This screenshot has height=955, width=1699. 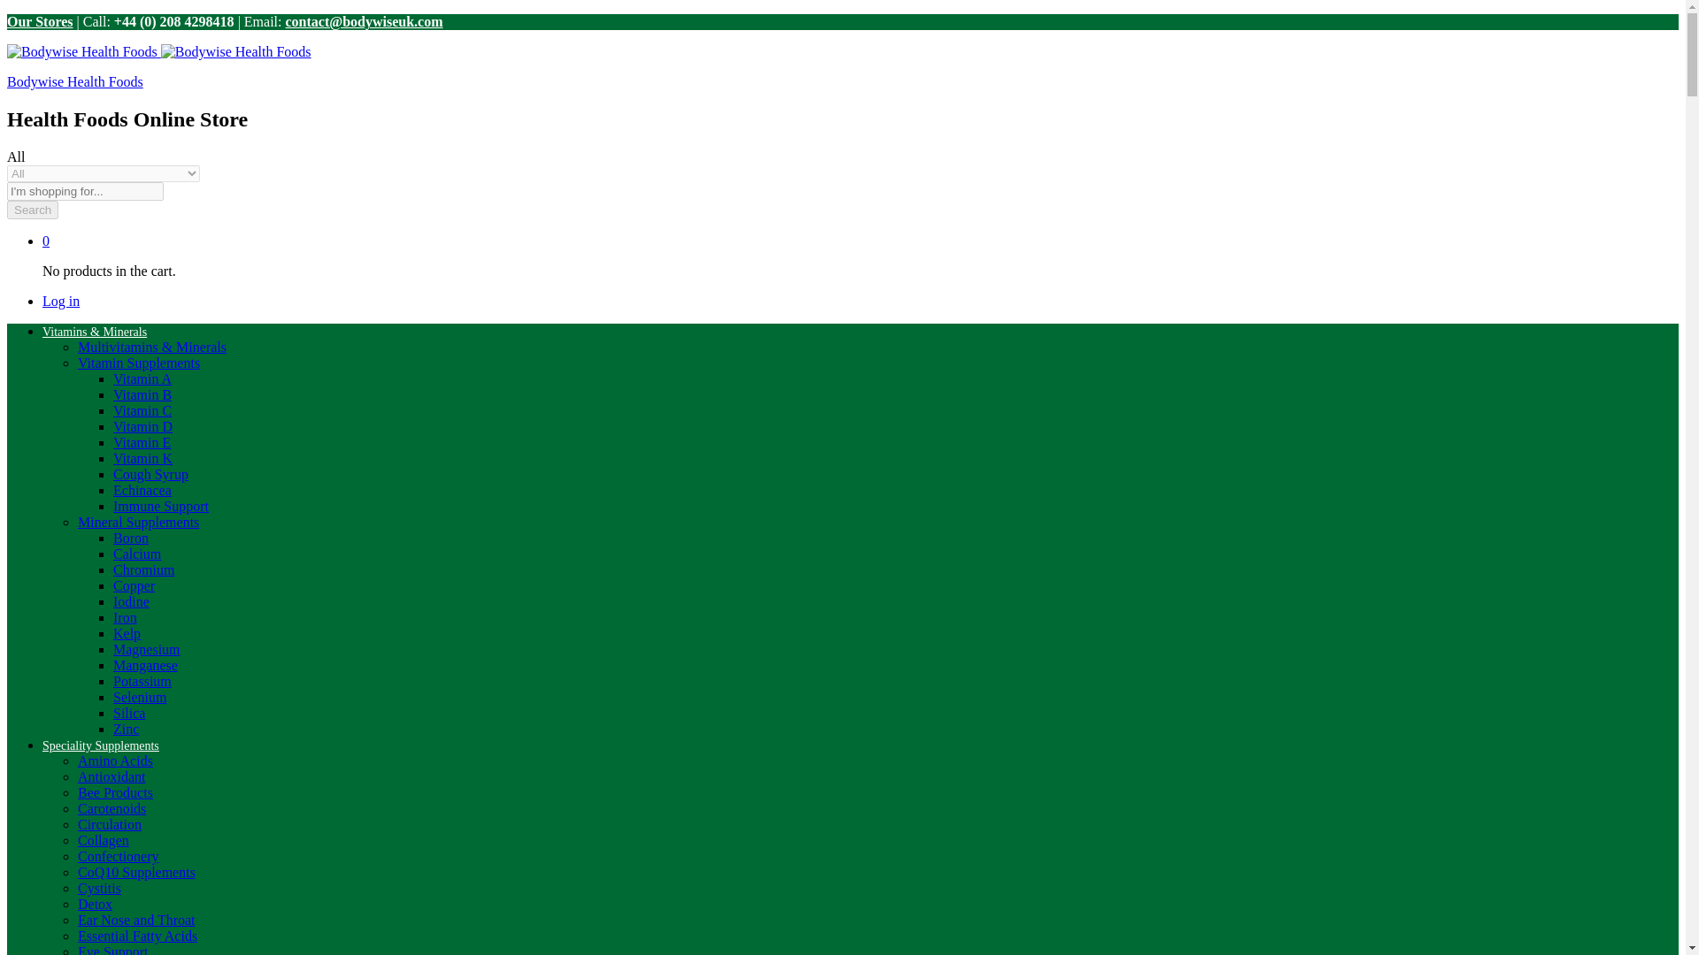 I want to click on Vitamin E, so click(x=142, y=442).